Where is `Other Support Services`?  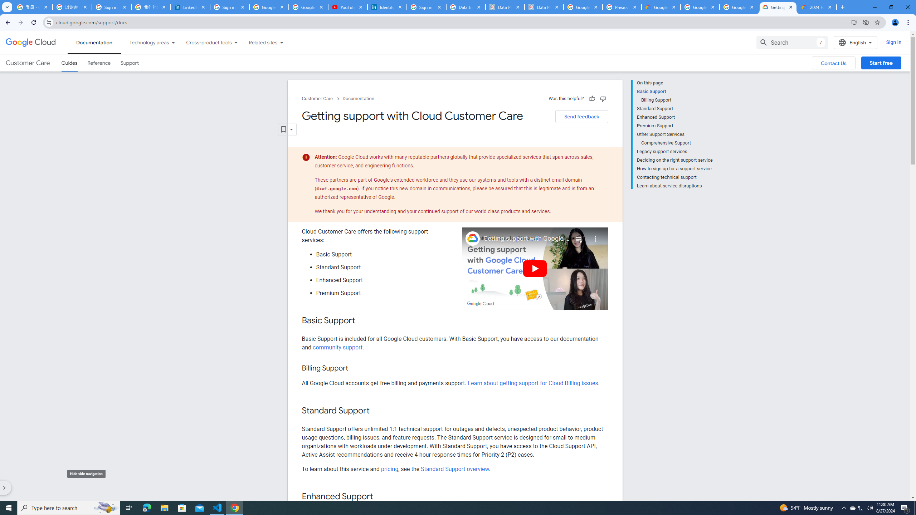
Other Support Services is located at coordinates (674, 134).